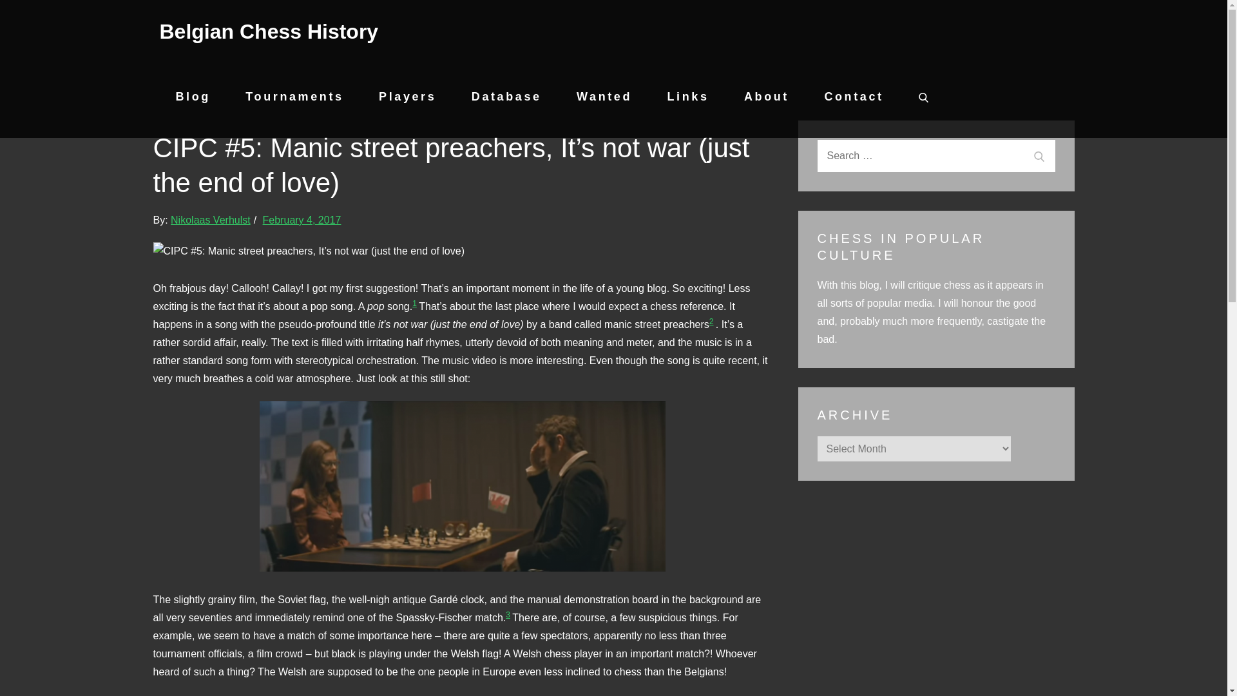 This screenshot has height=696, width=1237. Describe the element at coordinates (294, 97) in the screenshot. I see `Tournaments` at that location.